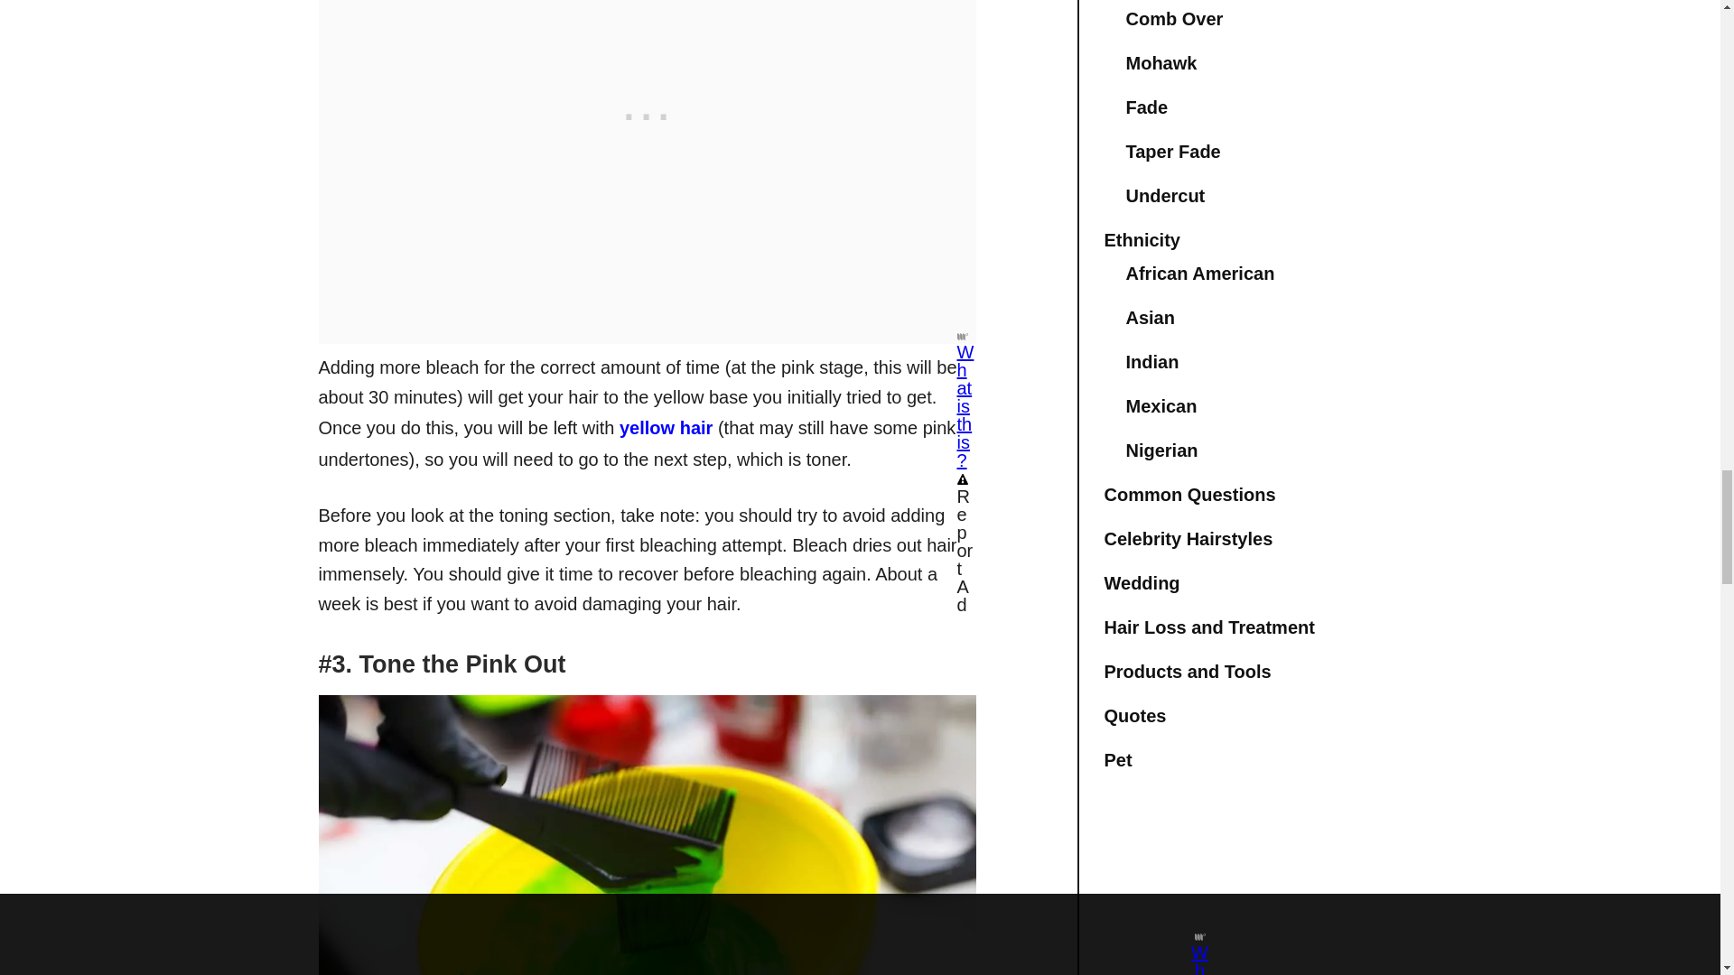 Image resolution: width=1734 pixels, height=975 pixels. Describe the element at coordinates (647, 87) in the screenshot. I see `3rd party ad content` at that location.